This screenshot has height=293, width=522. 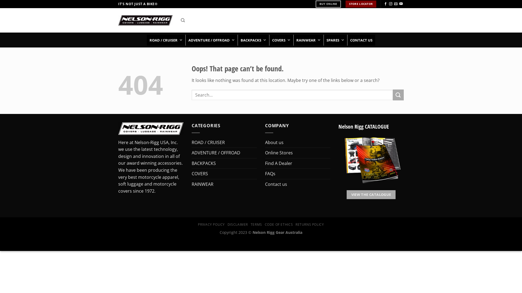 I want to click on BUY ONLINE, so click(x=328, y=4).